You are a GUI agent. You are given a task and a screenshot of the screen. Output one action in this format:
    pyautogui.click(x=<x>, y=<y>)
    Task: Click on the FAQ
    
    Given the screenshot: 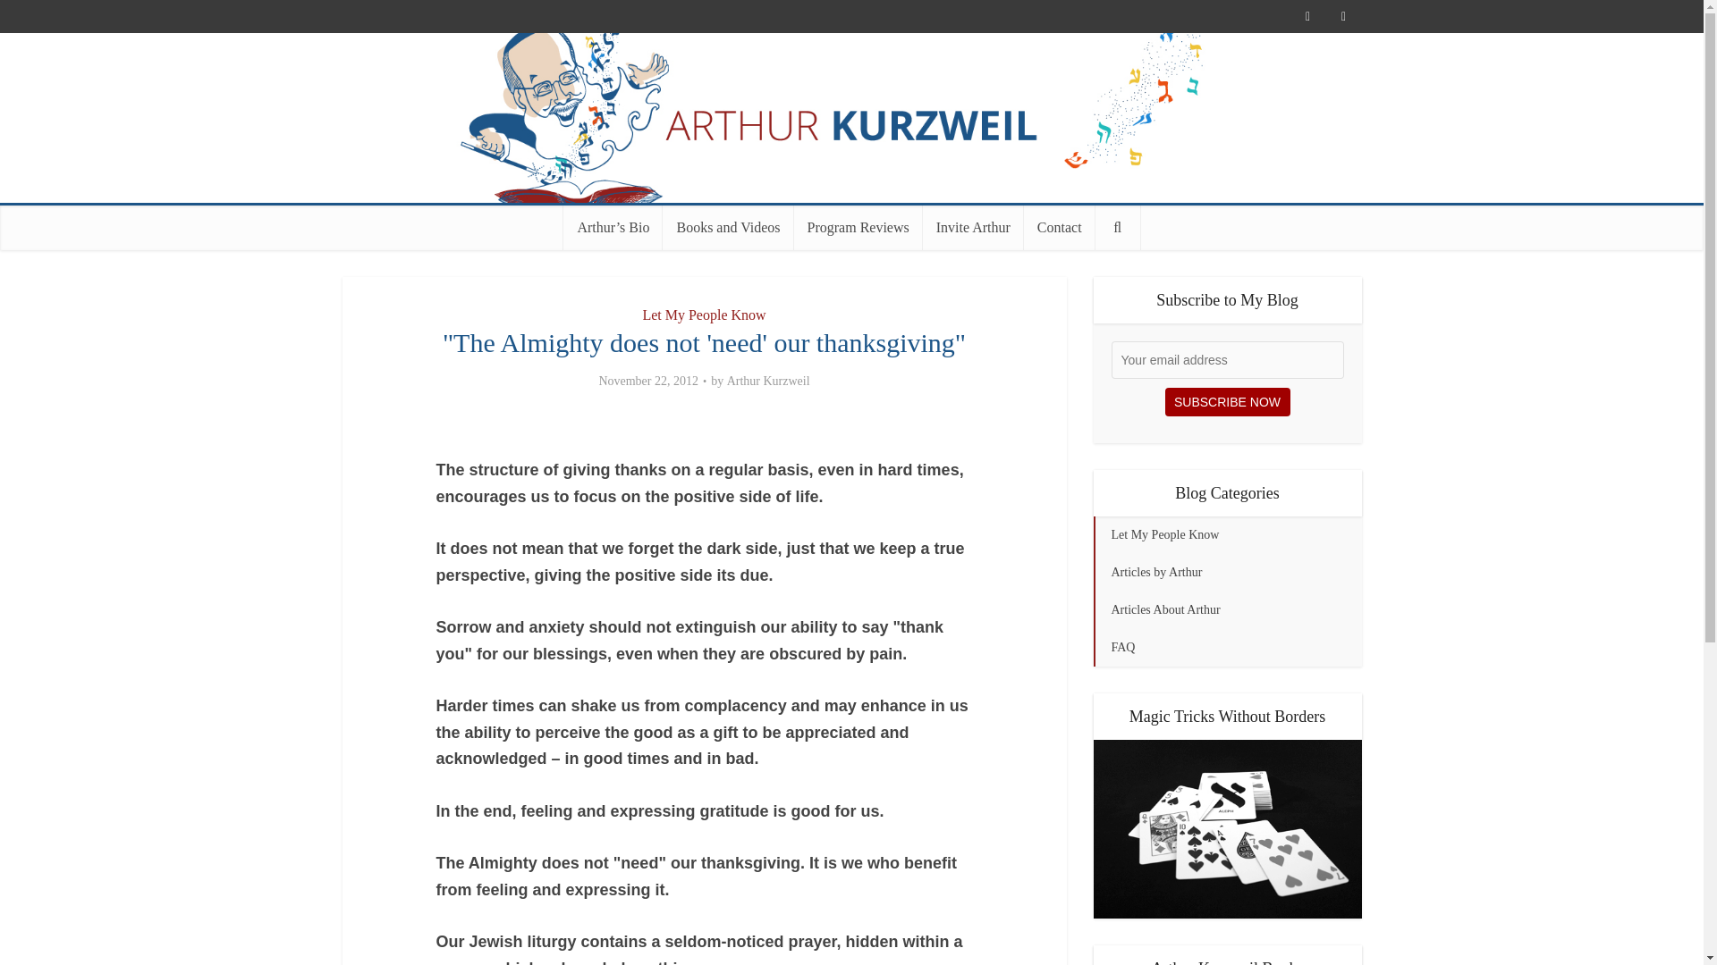 What is the action you would take?
    pyautogui.click(x=1227, y=648)
    